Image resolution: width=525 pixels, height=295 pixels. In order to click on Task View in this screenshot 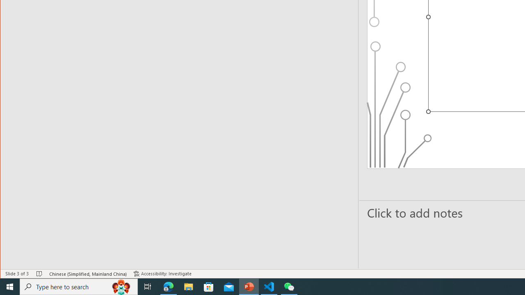, I will do `click(148, 287)`.